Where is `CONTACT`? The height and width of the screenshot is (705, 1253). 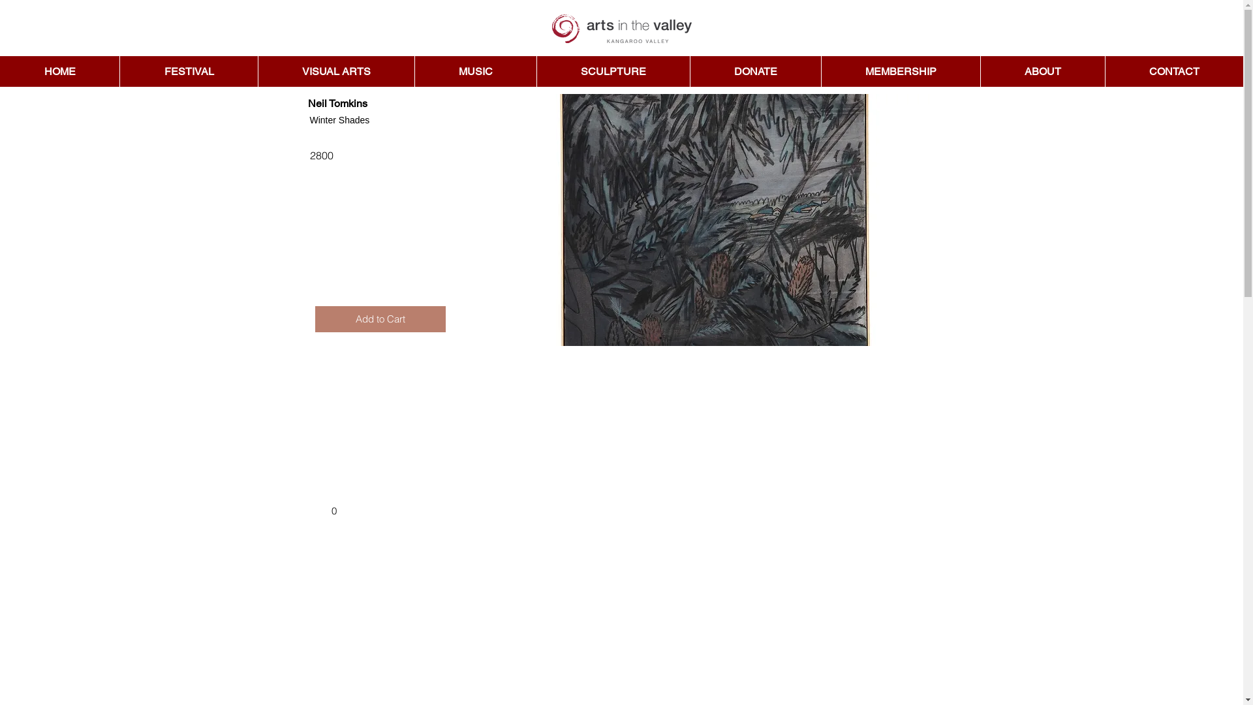 CONTACT is located at coordinates (1174, 72).